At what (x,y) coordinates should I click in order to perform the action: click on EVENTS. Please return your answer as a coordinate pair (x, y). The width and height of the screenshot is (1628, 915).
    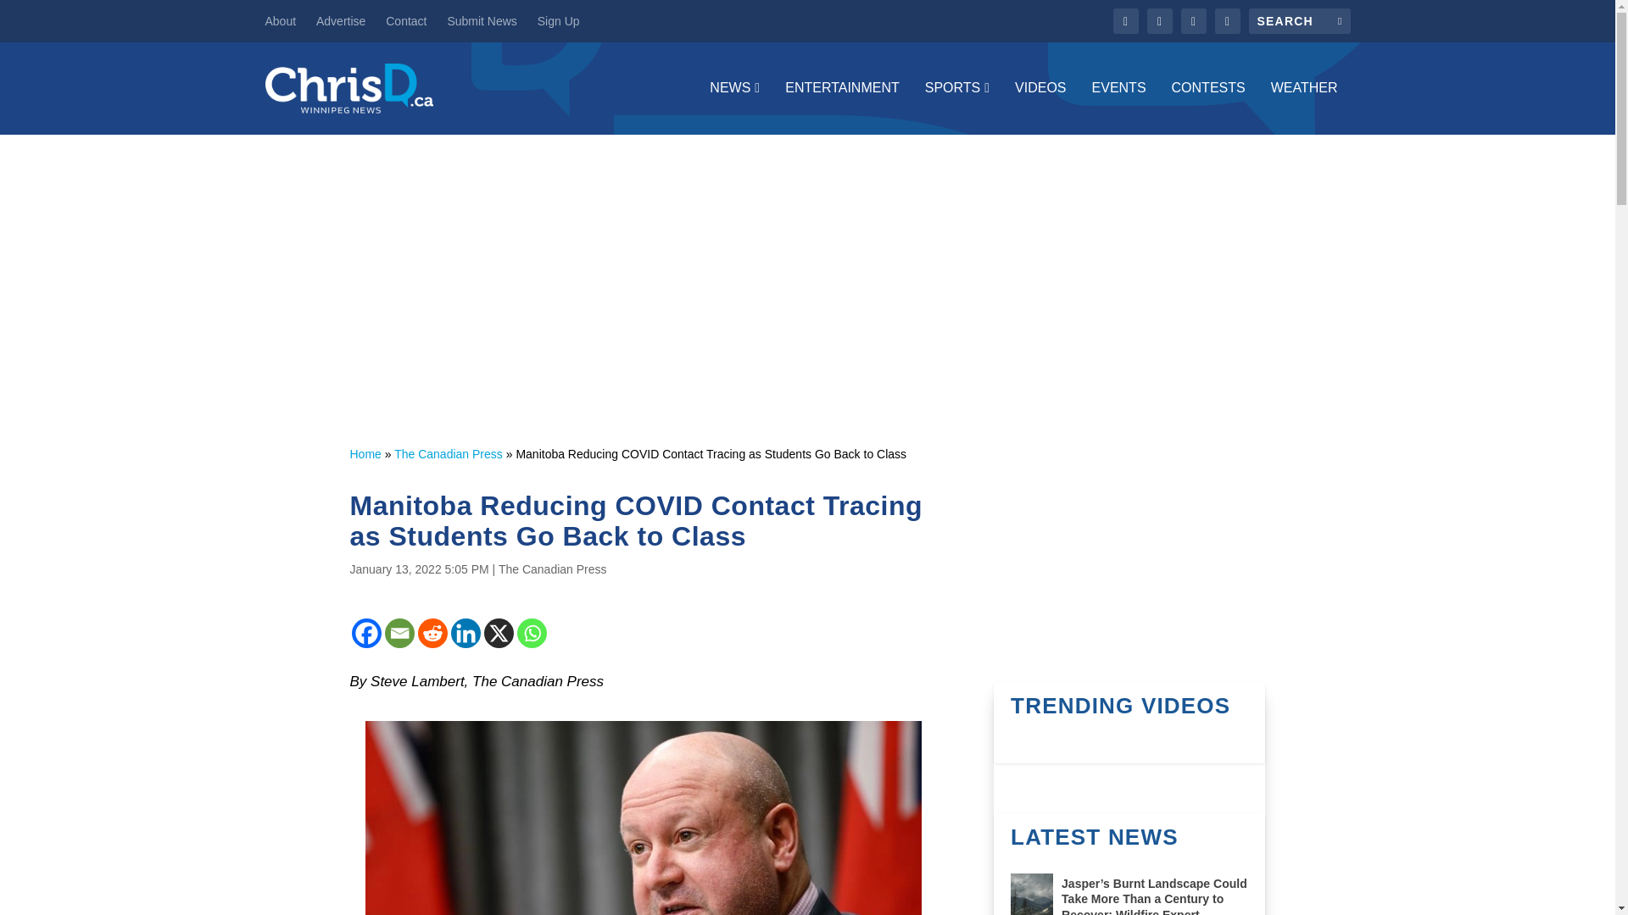
    Looking at the image, I should click on (1119, 108).